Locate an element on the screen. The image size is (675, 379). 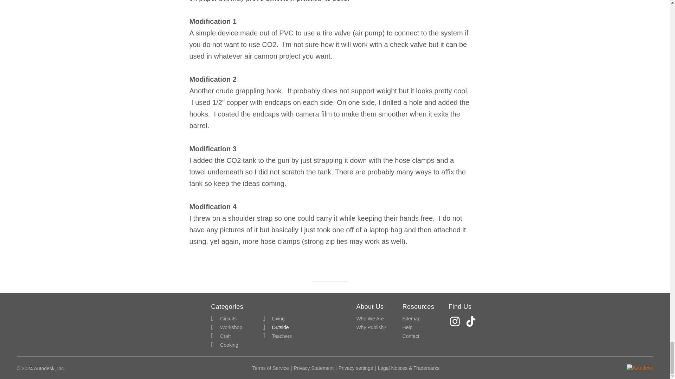
Who We Are is located at coordinates (370, 319).